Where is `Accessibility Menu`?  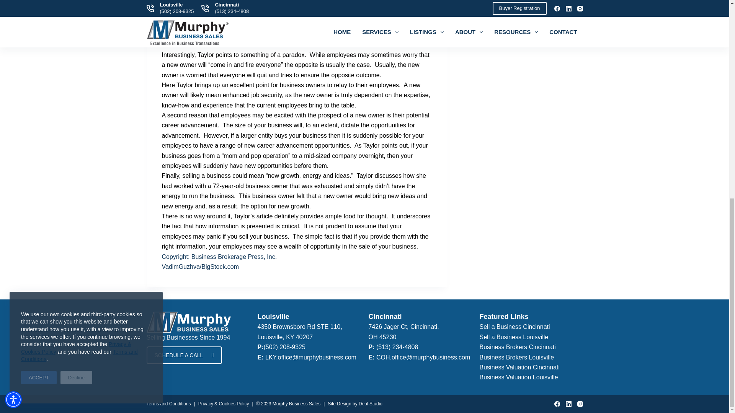
Accessibility Menu is located at coordinates (13, 18).